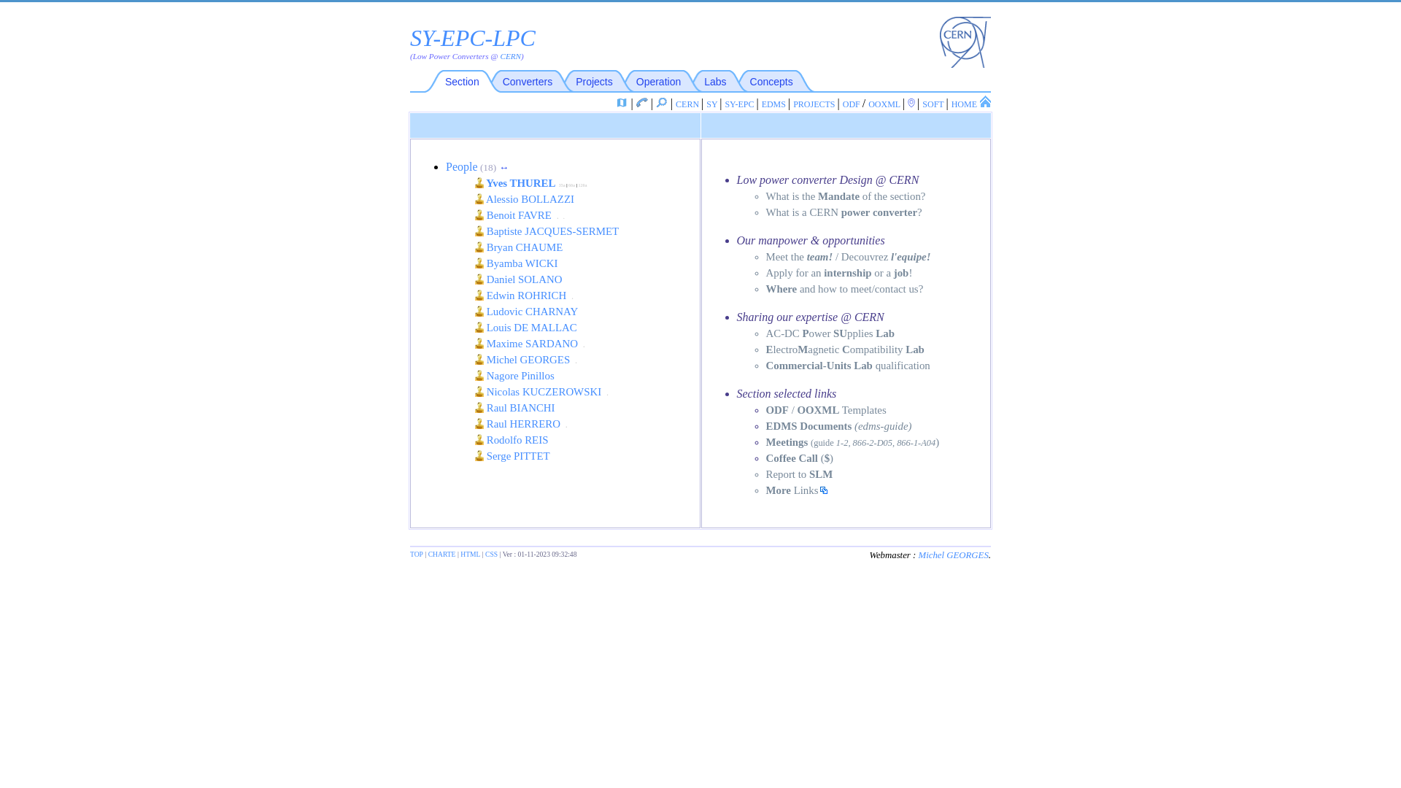 The width and height of the screenshot is (1401, 788). Describe the element at coordinates (547, 231) in the screenshot. I see `Baptiste JACQUES-SERMET` at that location.